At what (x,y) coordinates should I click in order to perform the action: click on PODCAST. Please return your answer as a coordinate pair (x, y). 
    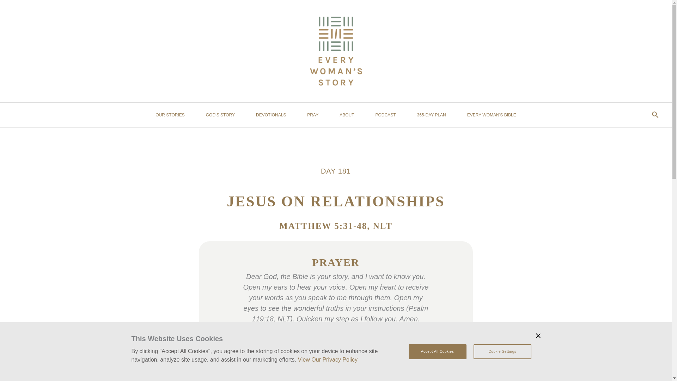
    Looking at the image, I should click on (385, 115).